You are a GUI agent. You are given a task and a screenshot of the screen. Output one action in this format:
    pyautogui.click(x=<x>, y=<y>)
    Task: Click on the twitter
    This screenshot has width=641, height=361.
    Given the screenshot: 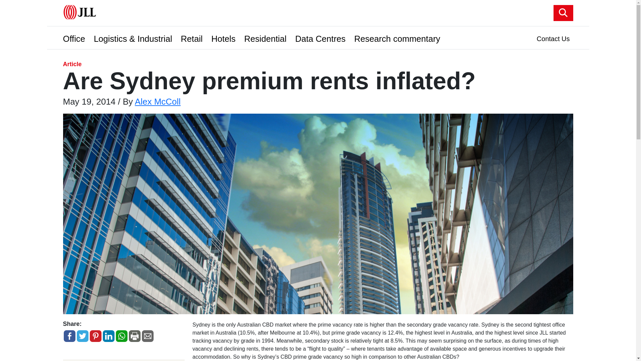 What is the action you would take?
    pyautogui.click(x=82, y=336)
    